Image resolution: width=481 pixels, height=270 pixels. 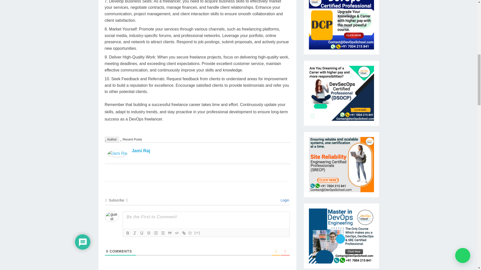 I want to click on Jami Raj, so click(x=141, y=150).